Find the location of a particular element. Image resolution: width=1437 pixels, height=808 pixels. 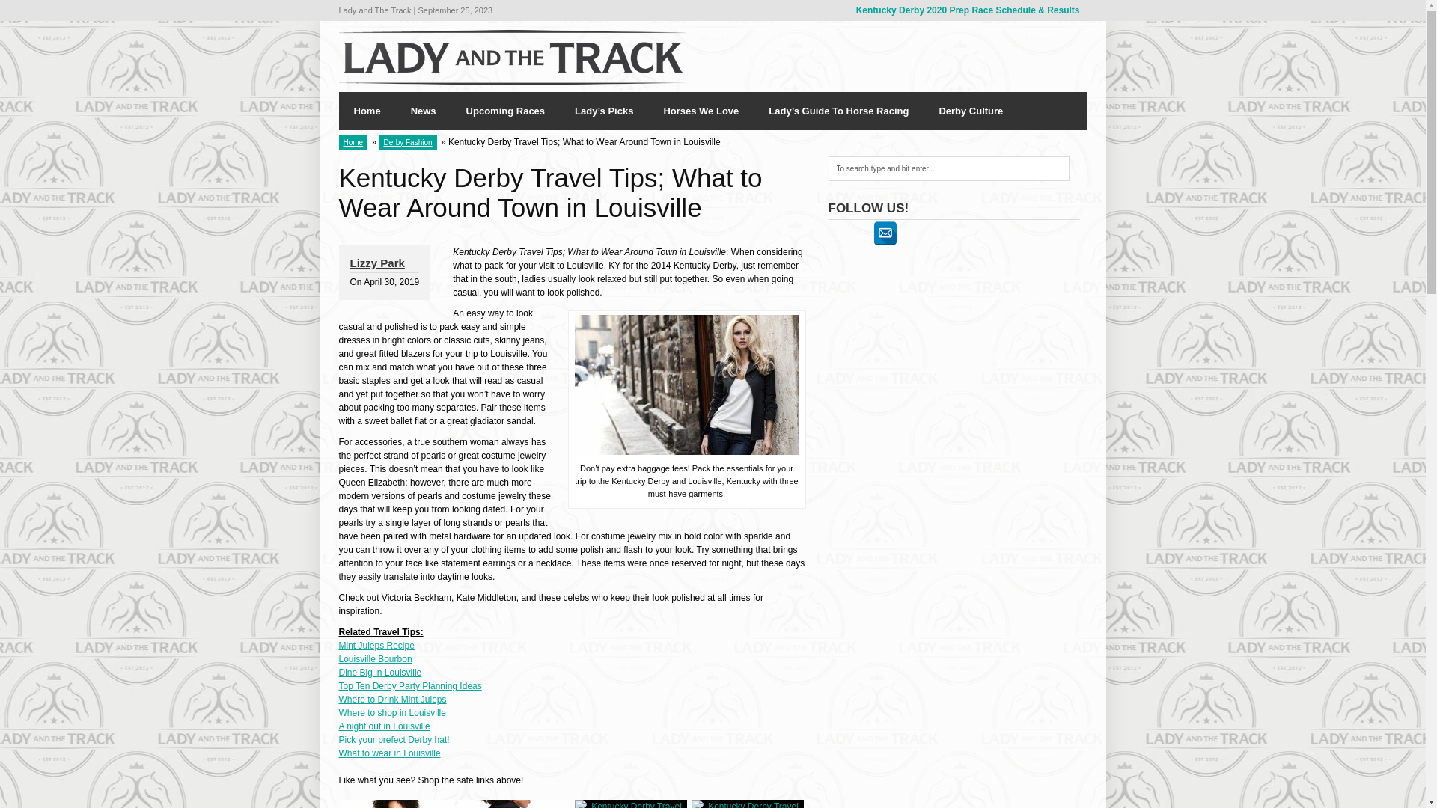

Where to shop in Louisville is located at coordinates (391, 713).